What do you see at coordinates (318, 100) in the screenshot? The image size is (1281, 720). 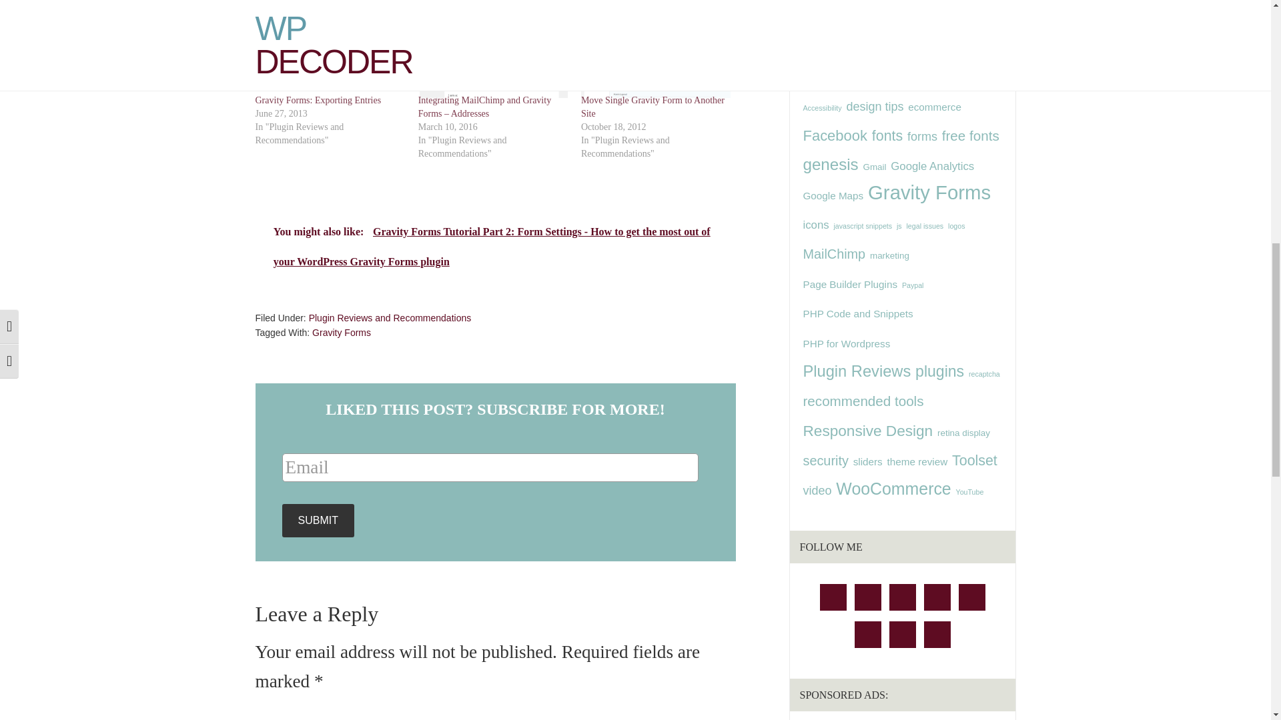 I see `Gravity Forms: Exporting Entries` at bounding box center [318, 100].